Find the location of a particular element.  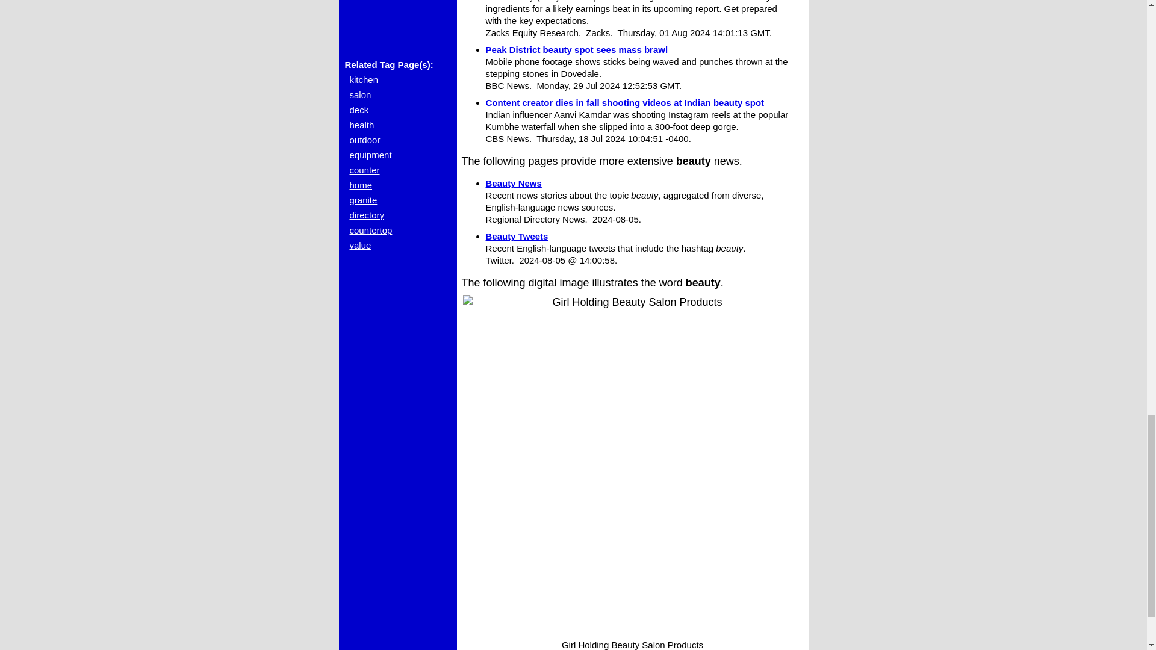

Beauty News is located at coordinates (513, 183).